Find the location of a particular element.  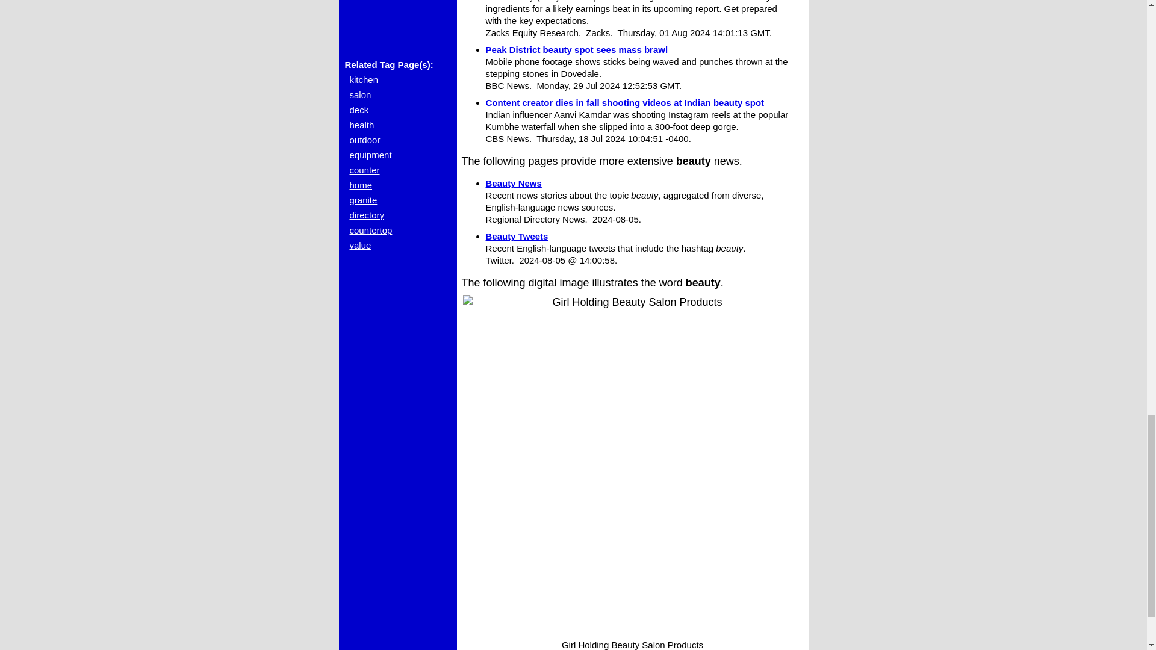

Beauty News is located at coordinates (513, 183).